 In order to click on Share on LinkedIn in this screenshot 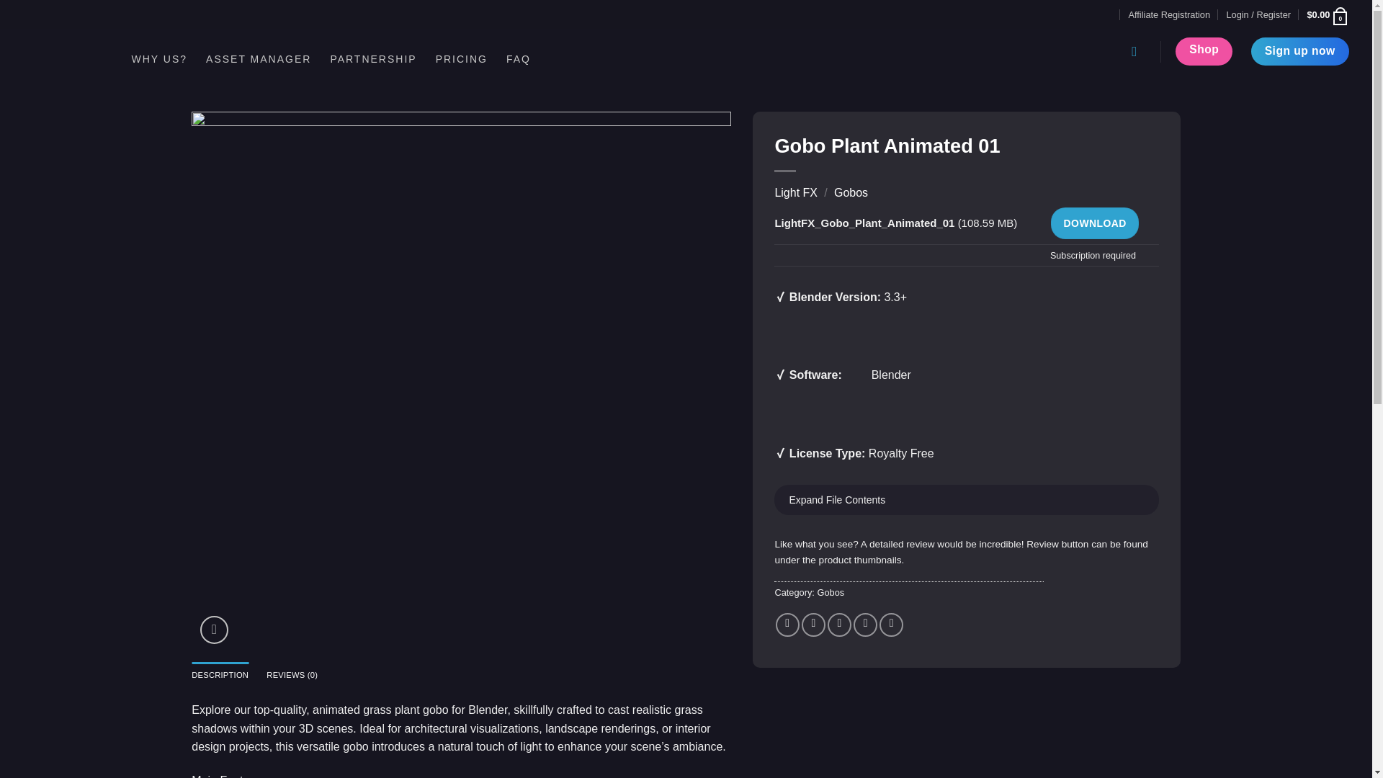, I will do `click(891, 625)`.